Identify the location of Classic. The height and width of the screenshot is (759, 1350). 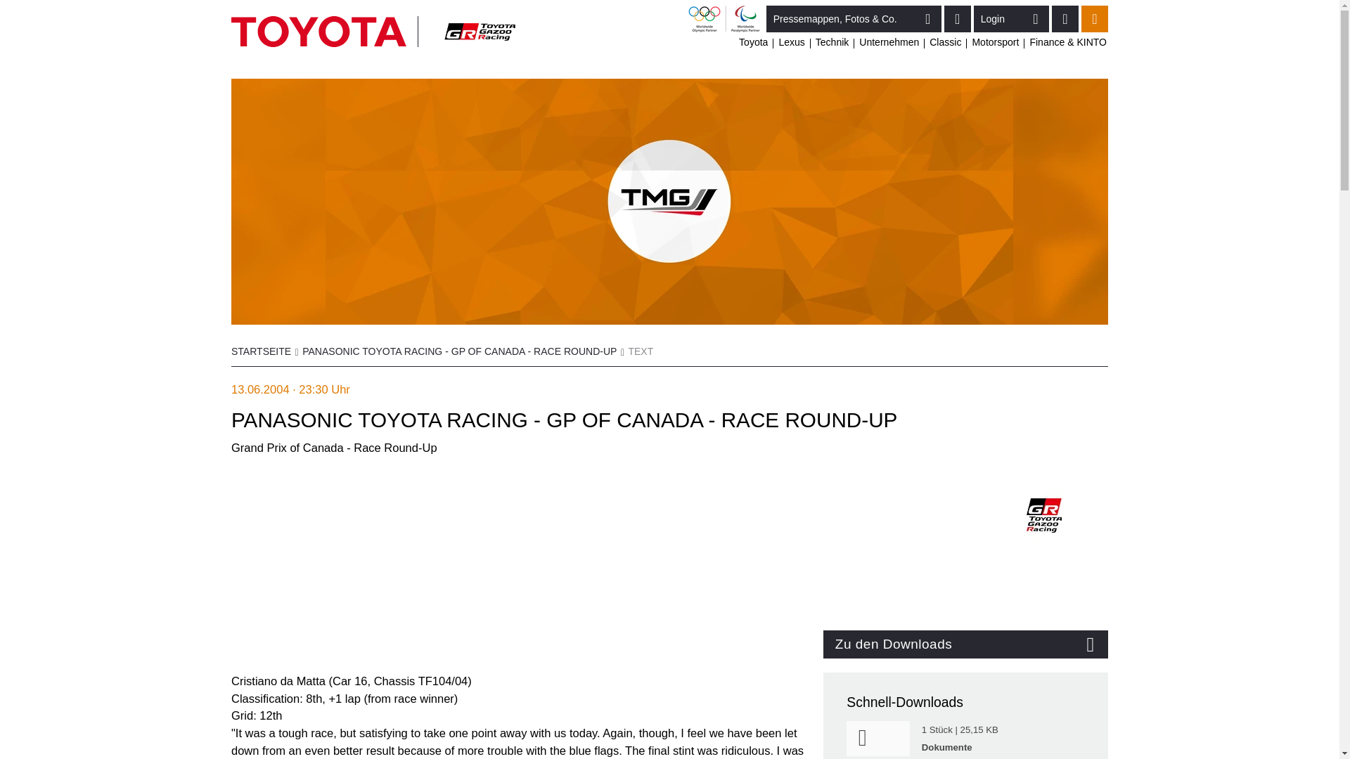
(945, 42).